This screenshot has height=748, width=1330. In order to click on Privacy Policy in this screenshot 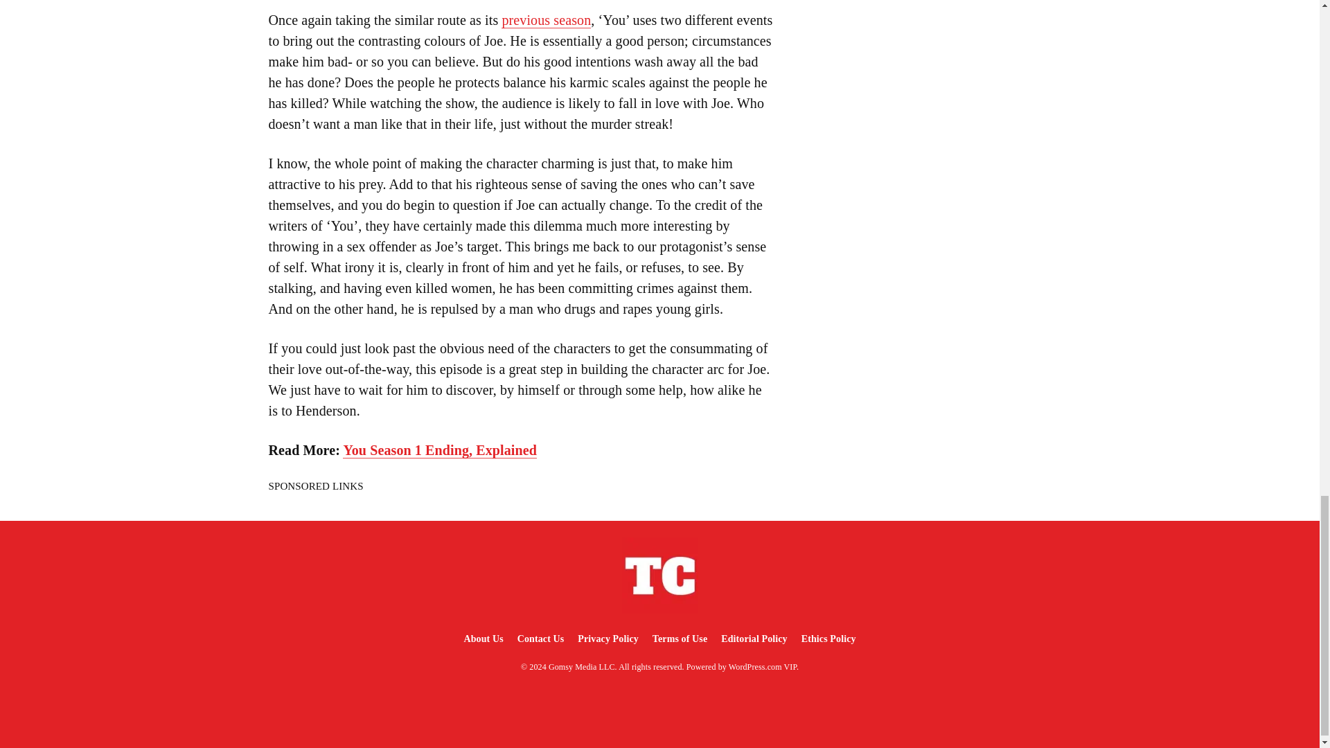, I will do `click(608, 639)`.